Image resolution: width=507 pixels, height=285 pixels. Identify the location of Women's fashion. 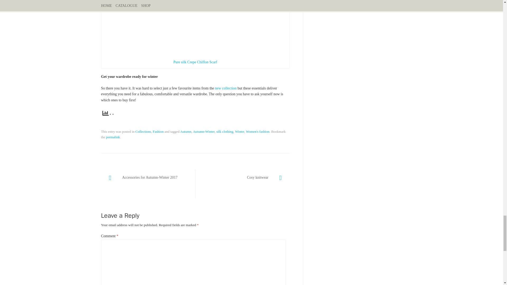
(257, 131).